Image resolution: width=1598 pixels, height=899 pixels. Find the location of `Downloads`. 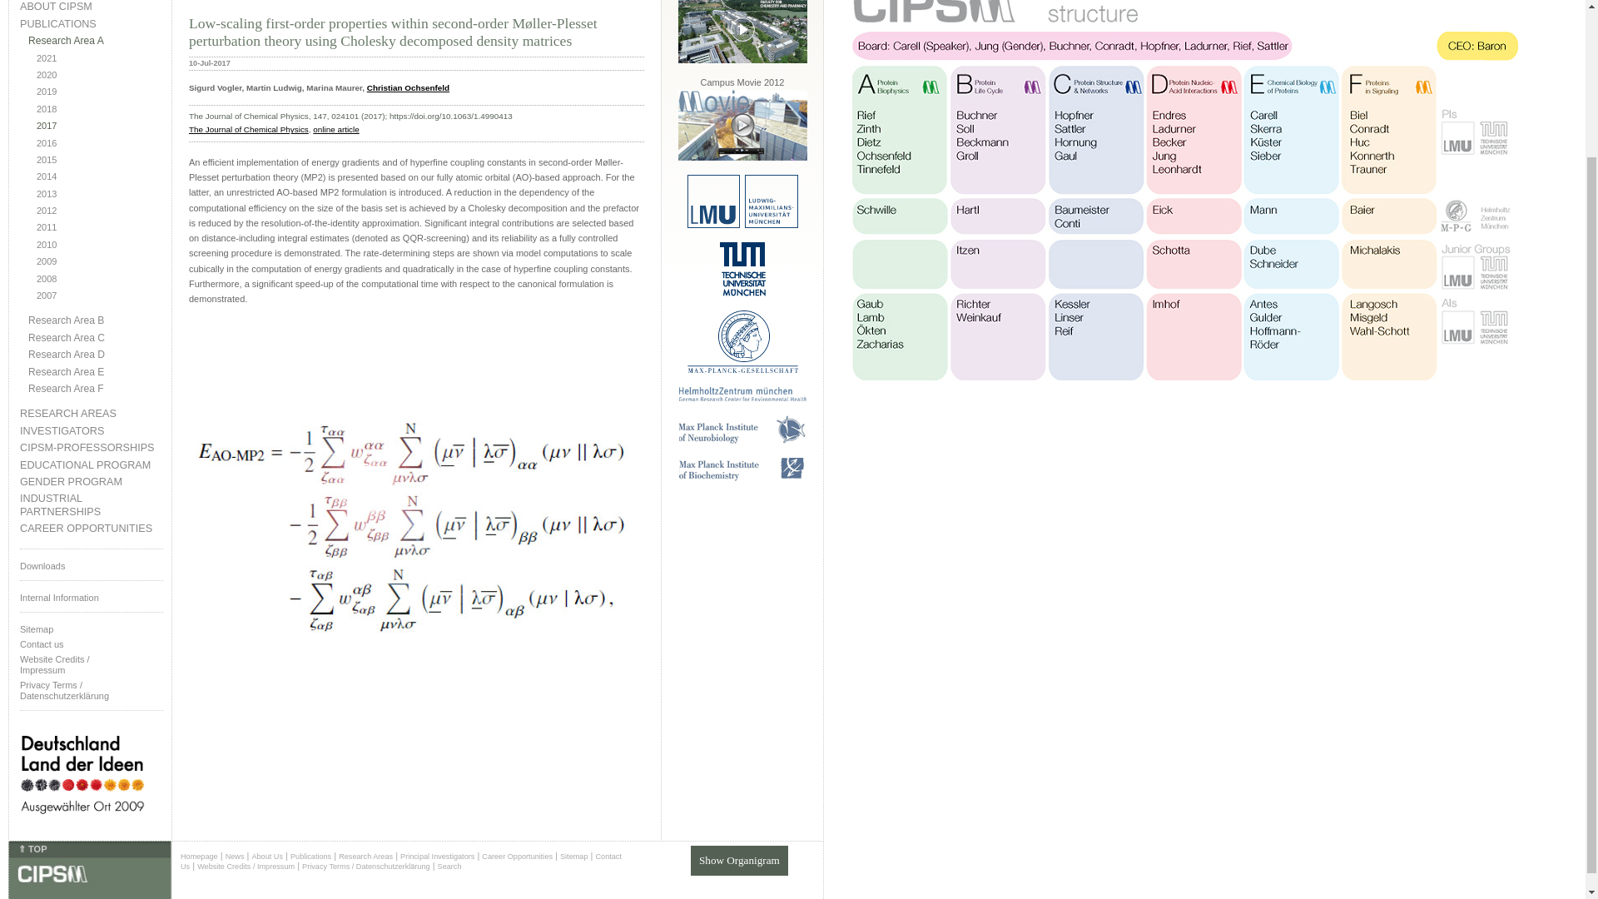

Downloads is located at coordinates (91, 564).